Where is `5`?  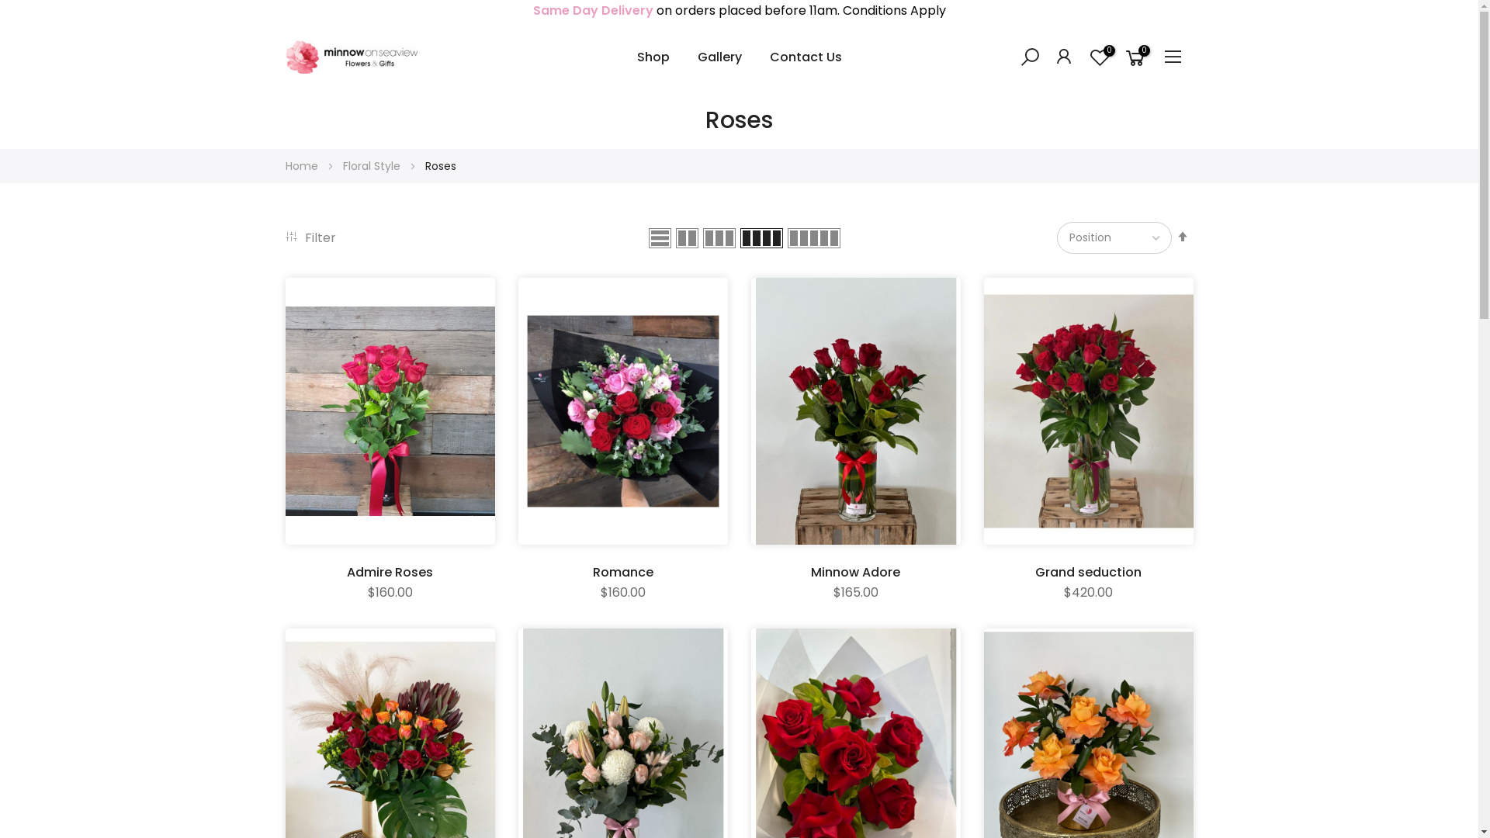
5 is located at coordinates (814, 238).